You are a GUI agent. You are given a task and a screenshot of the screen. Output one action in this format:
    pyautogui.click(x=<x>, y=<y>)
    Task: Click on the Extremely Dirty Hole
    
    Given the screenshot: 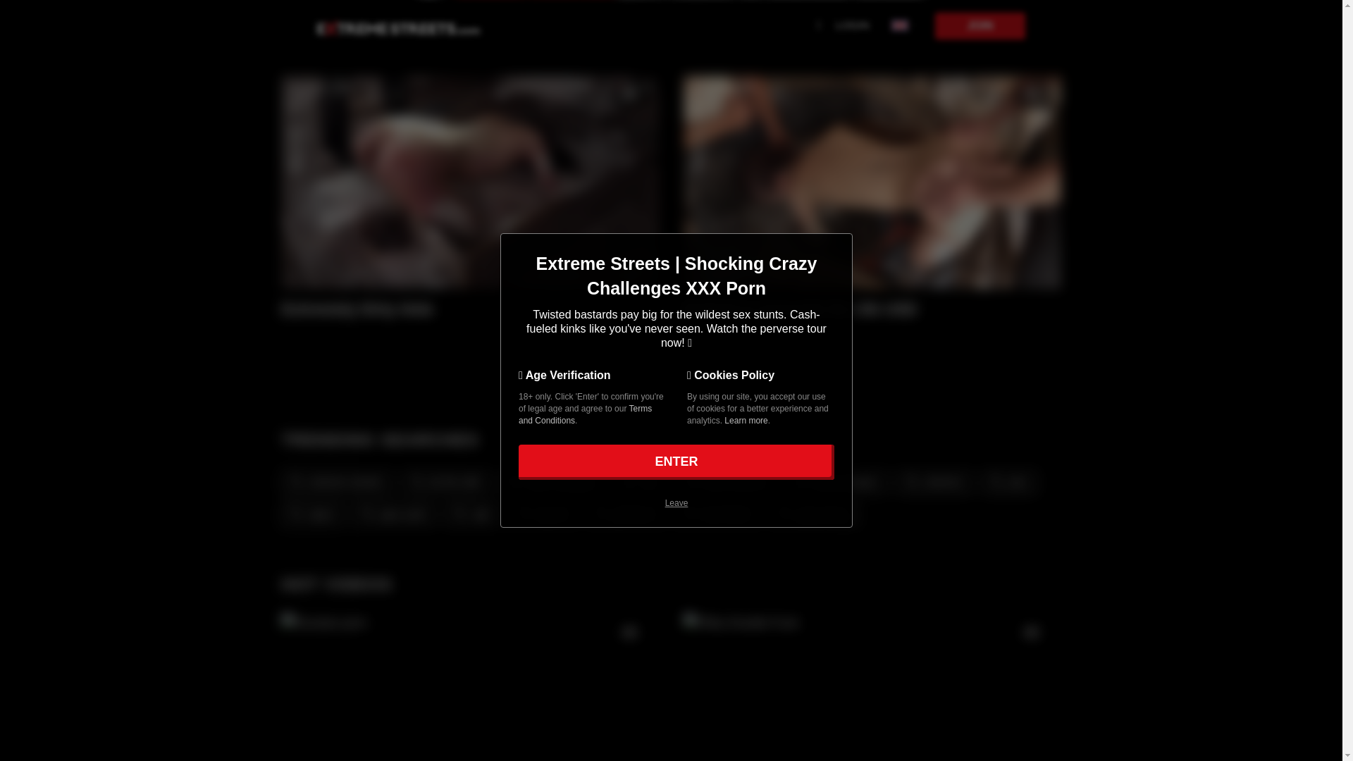 What is the action you would take?
    pyautogui.click(x=452, y=309)
    